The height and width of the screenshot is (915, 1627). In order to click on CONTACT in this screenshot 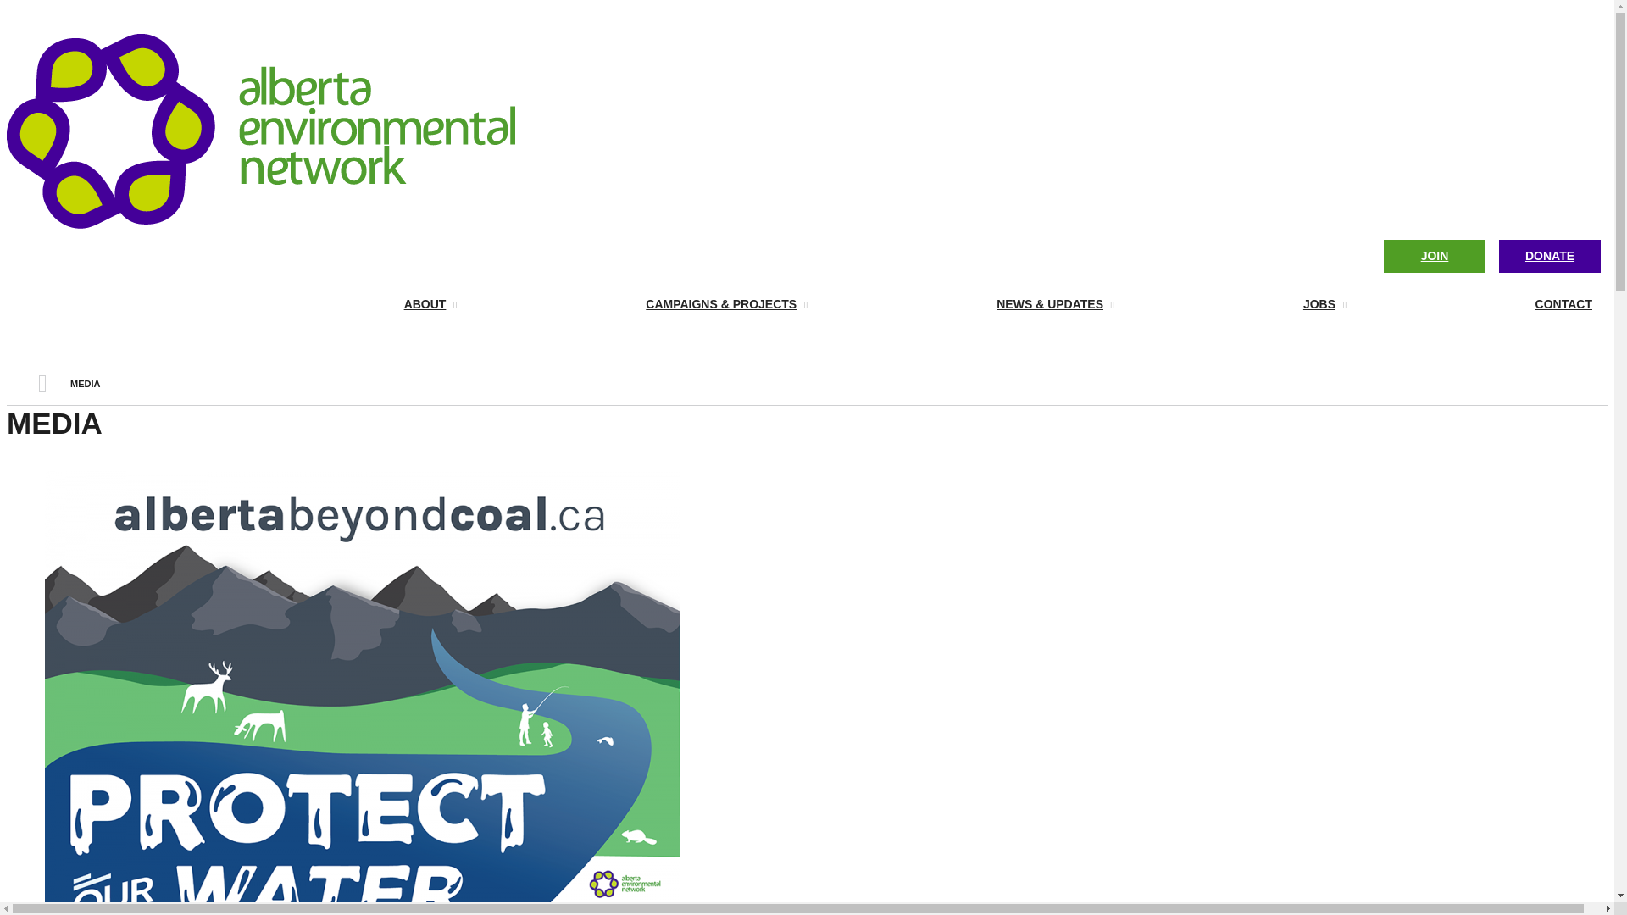, I will do `click(1483, 305)`.